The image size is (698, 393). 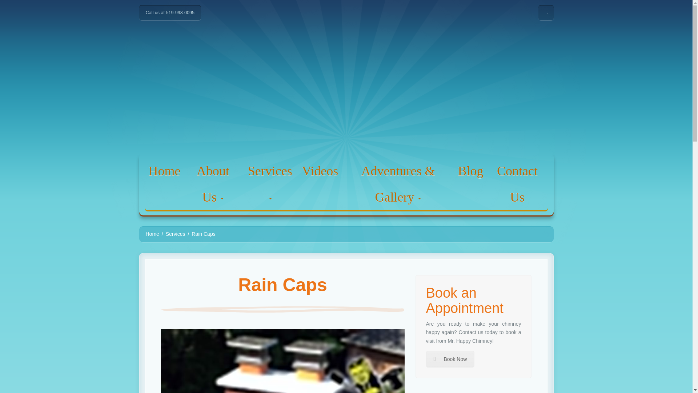 What do you see at coordinates (152, 234) in the screenshot?
I see `Home` at bounding box center [152, 234].